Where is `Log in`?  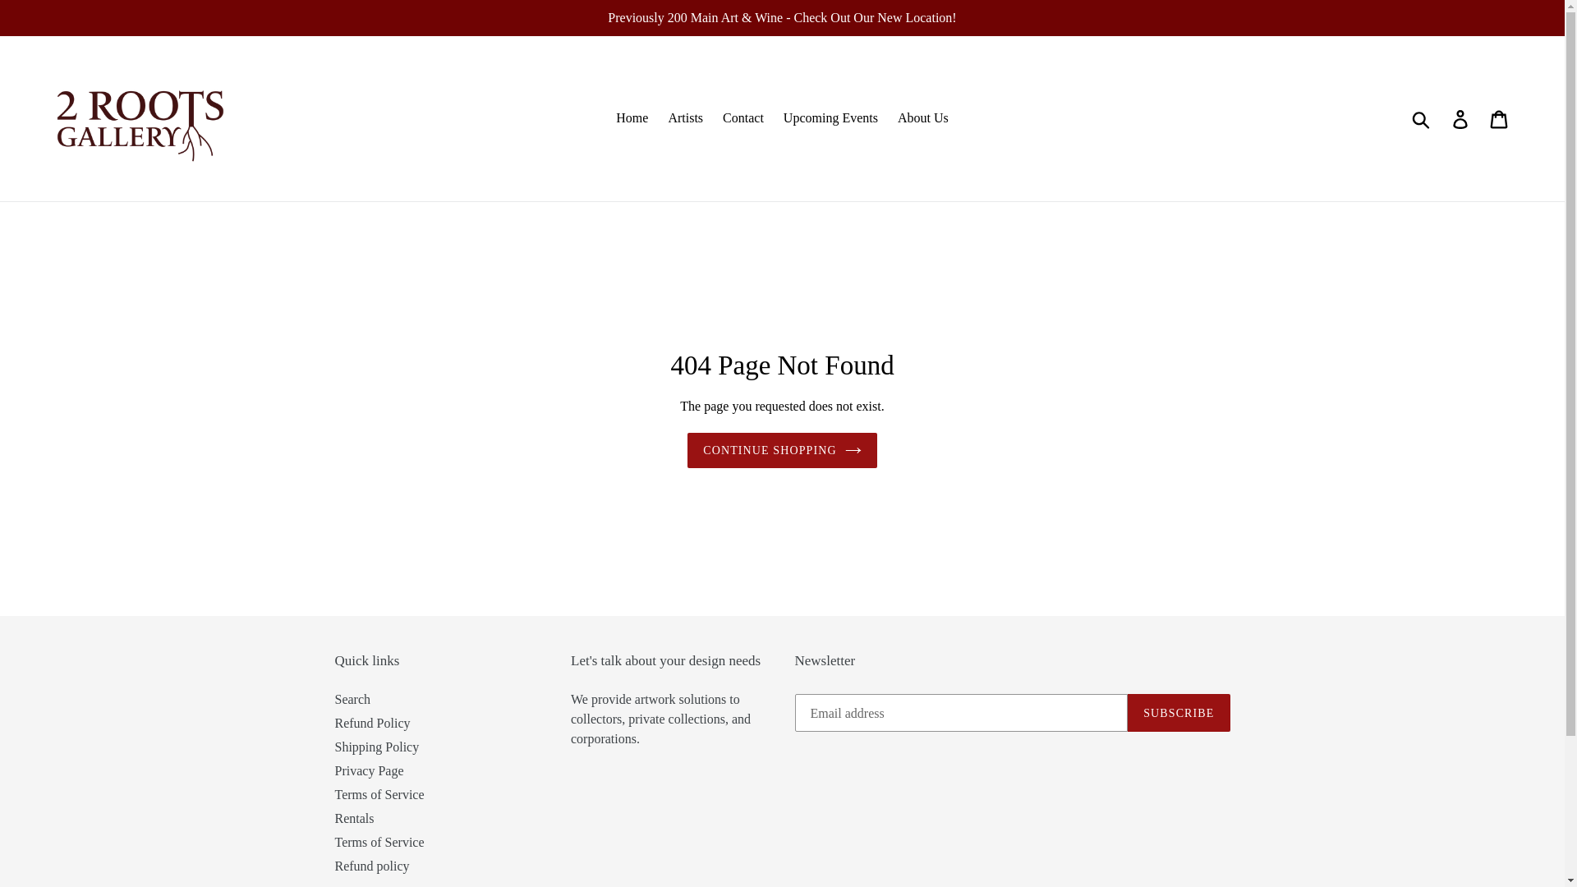 Log in is located at coordinates (1462, 118).